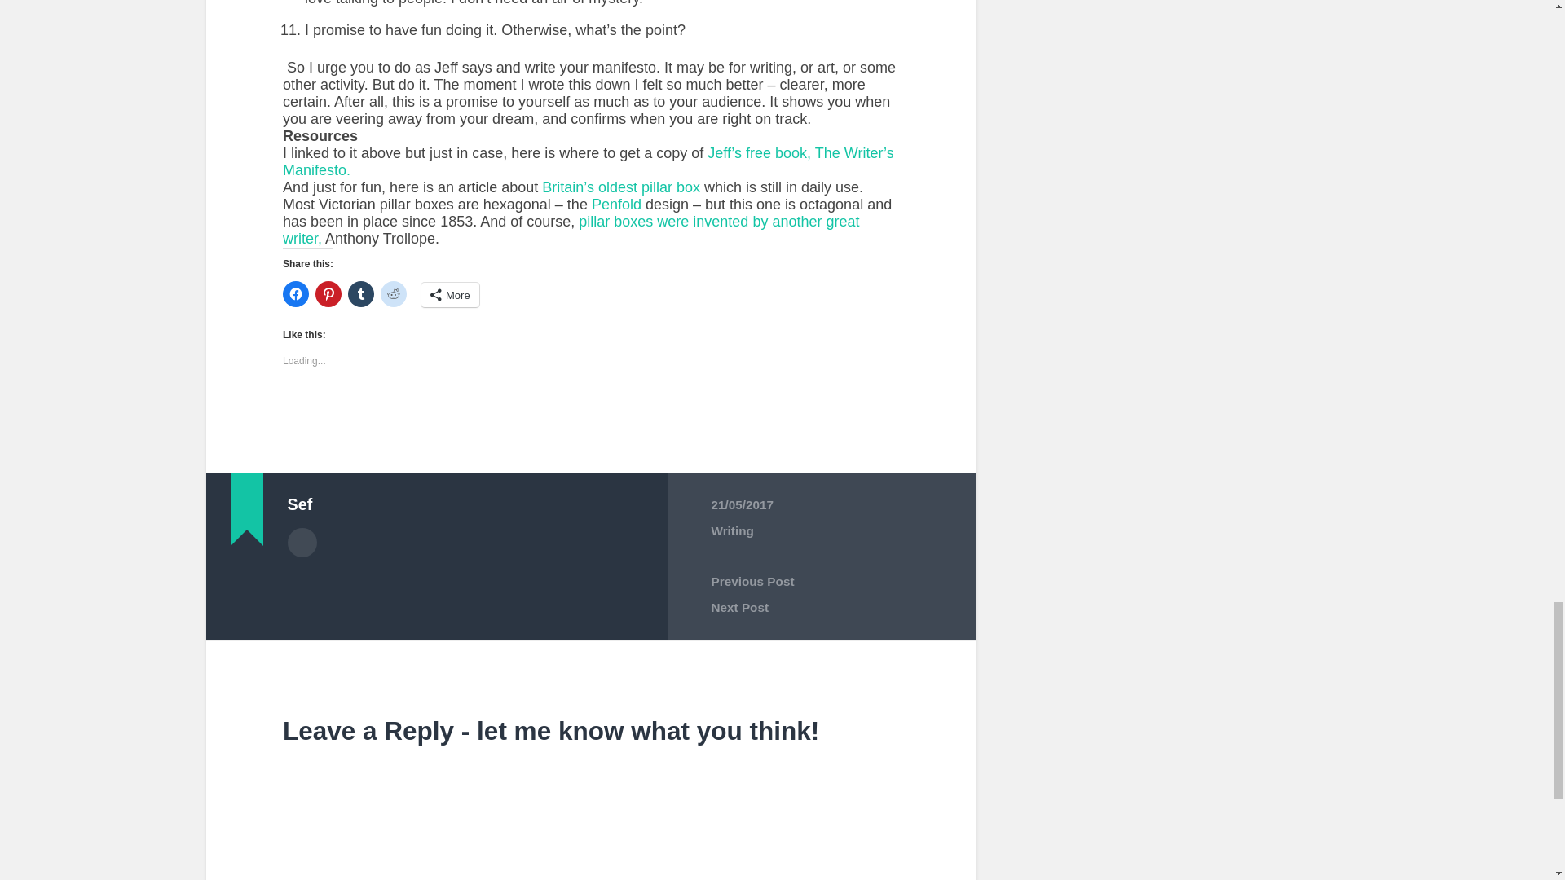  What do you see at coordinates (822, 608) in the screenshot?
I see `Next Post` at bounding box center [822, 608].